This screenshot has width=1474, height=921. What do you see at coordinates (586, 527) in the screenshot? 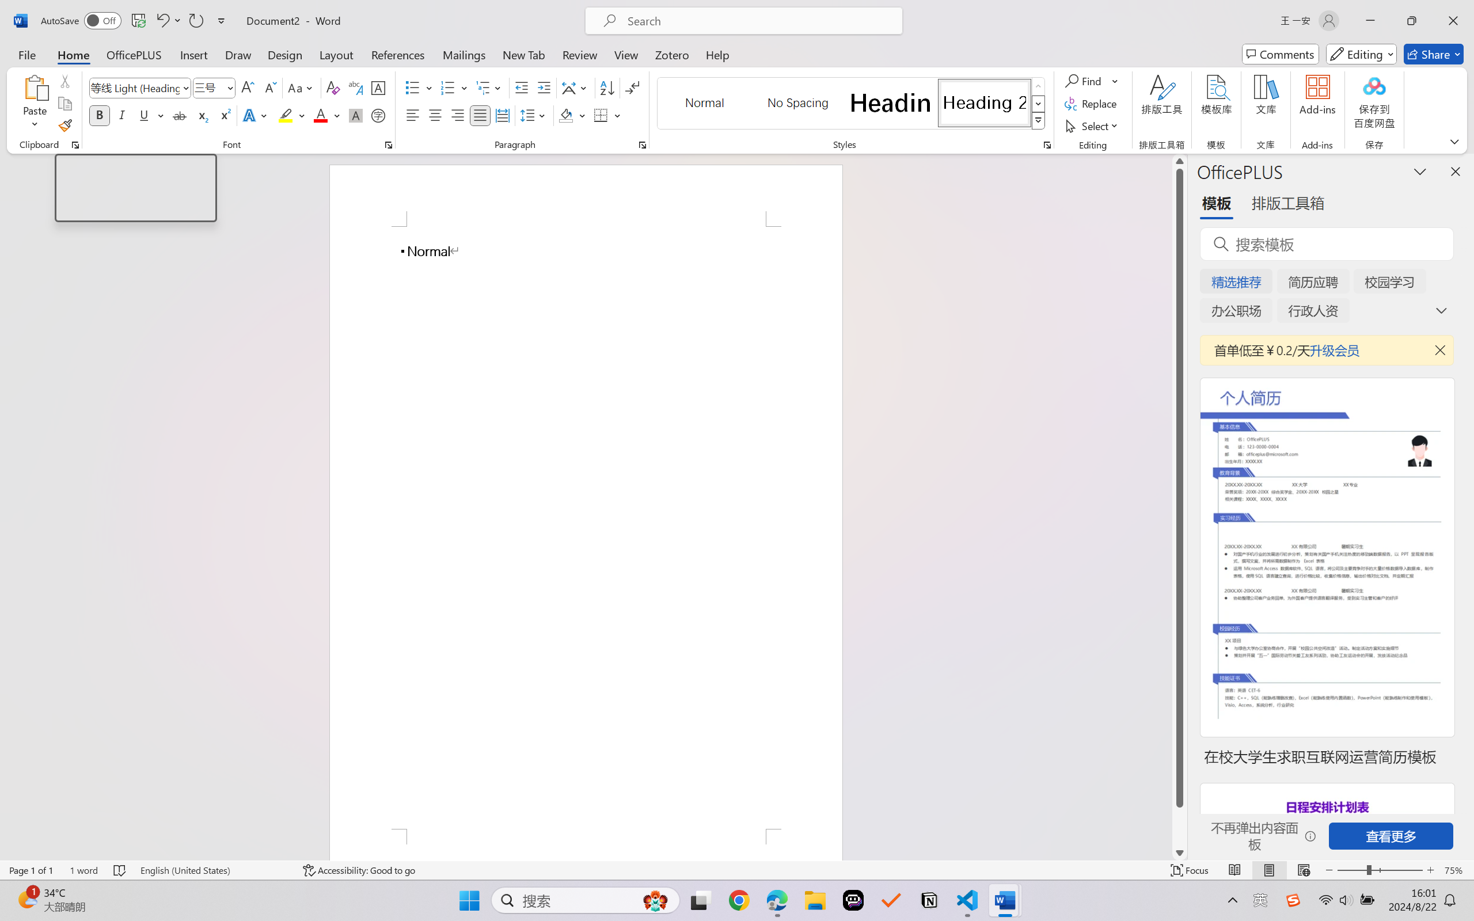
I see `Page 1 content` at bounding box center [586, 527].